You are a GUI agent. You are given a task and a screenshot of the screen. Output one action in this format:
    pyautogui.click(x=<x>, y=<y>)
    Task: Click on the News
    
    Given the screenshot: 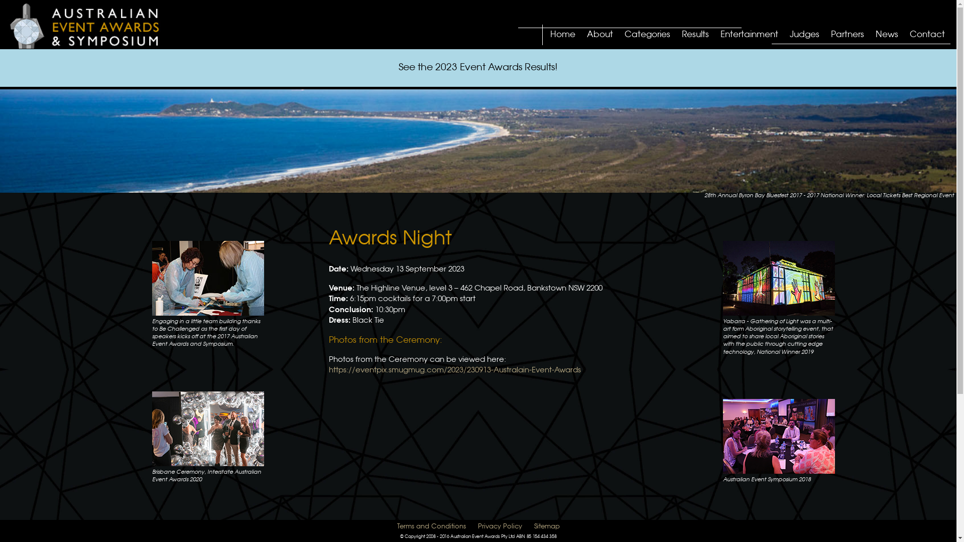 What is the action you would take?
    pyautogui.click(x=887, y=36)
    